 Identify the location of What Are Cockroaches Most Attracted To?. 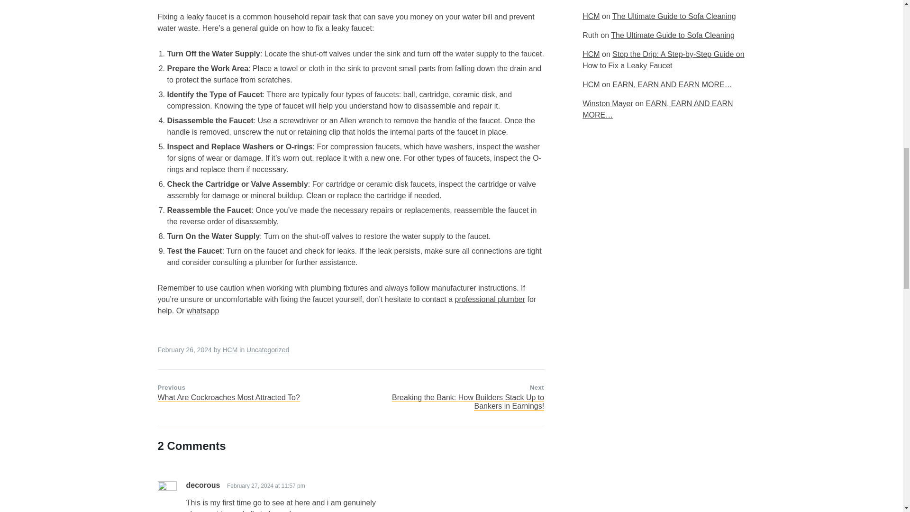
(228, 397).